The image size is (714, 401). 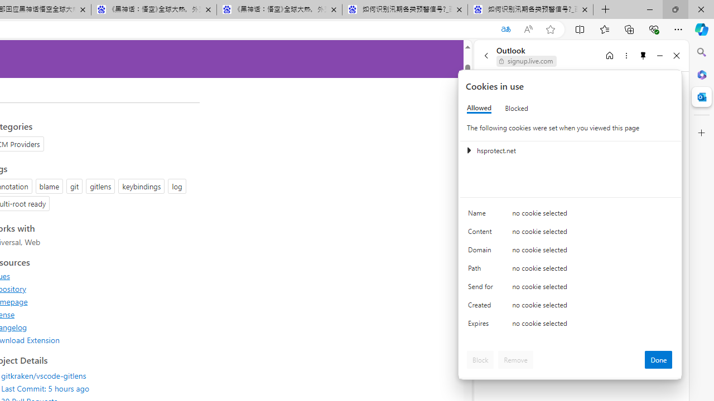 What do you see at coordinates (527, 61) in the screenshot?
I see `signup.live.com` at bounding box center [527, 61].